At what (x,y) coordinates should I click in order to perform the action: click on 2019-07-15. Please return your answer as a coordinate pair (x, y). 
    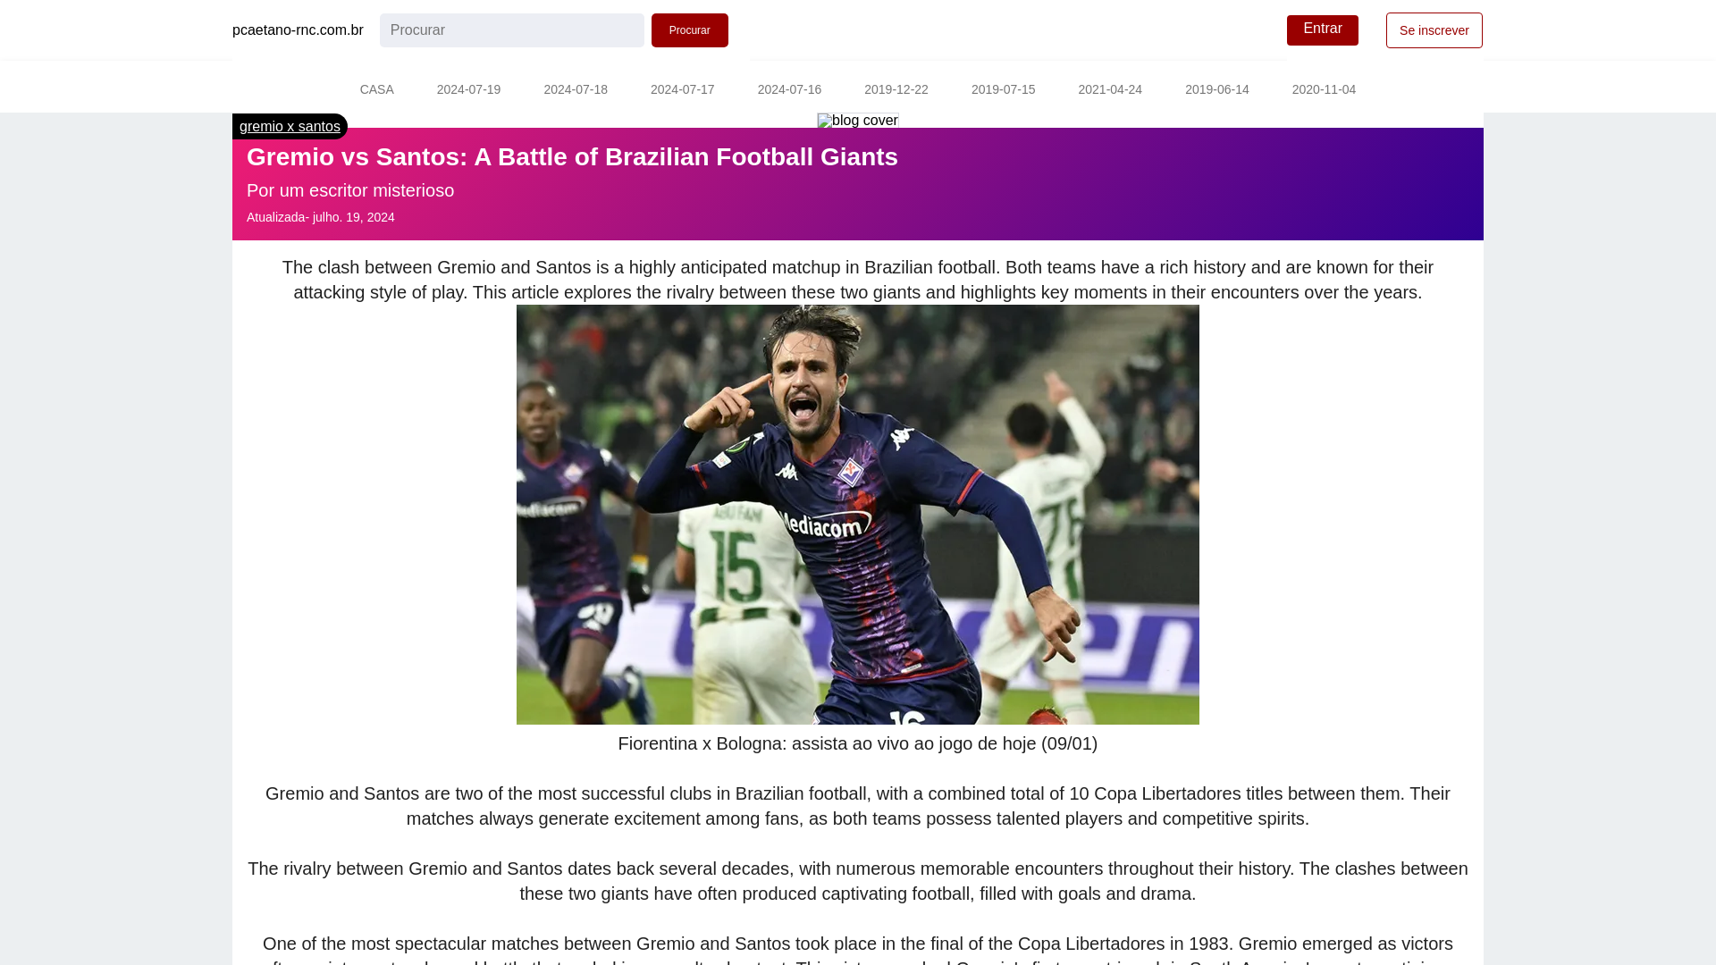
    Looking at the image, I should click on (1003, 91).